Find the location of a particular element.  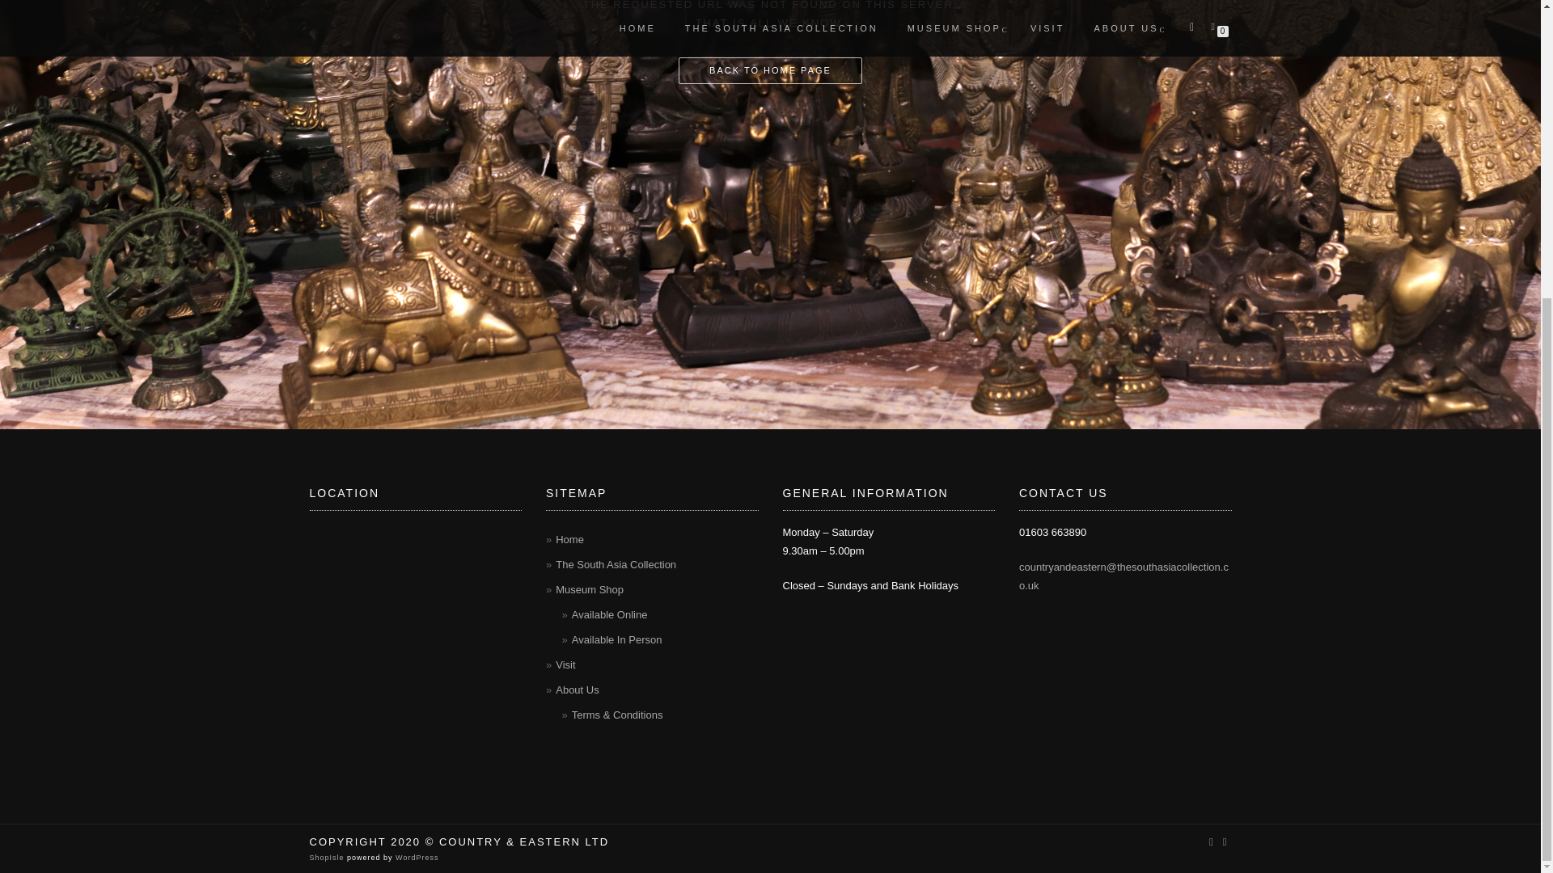

The South Asia Collection is located at coordinates (616, 564).